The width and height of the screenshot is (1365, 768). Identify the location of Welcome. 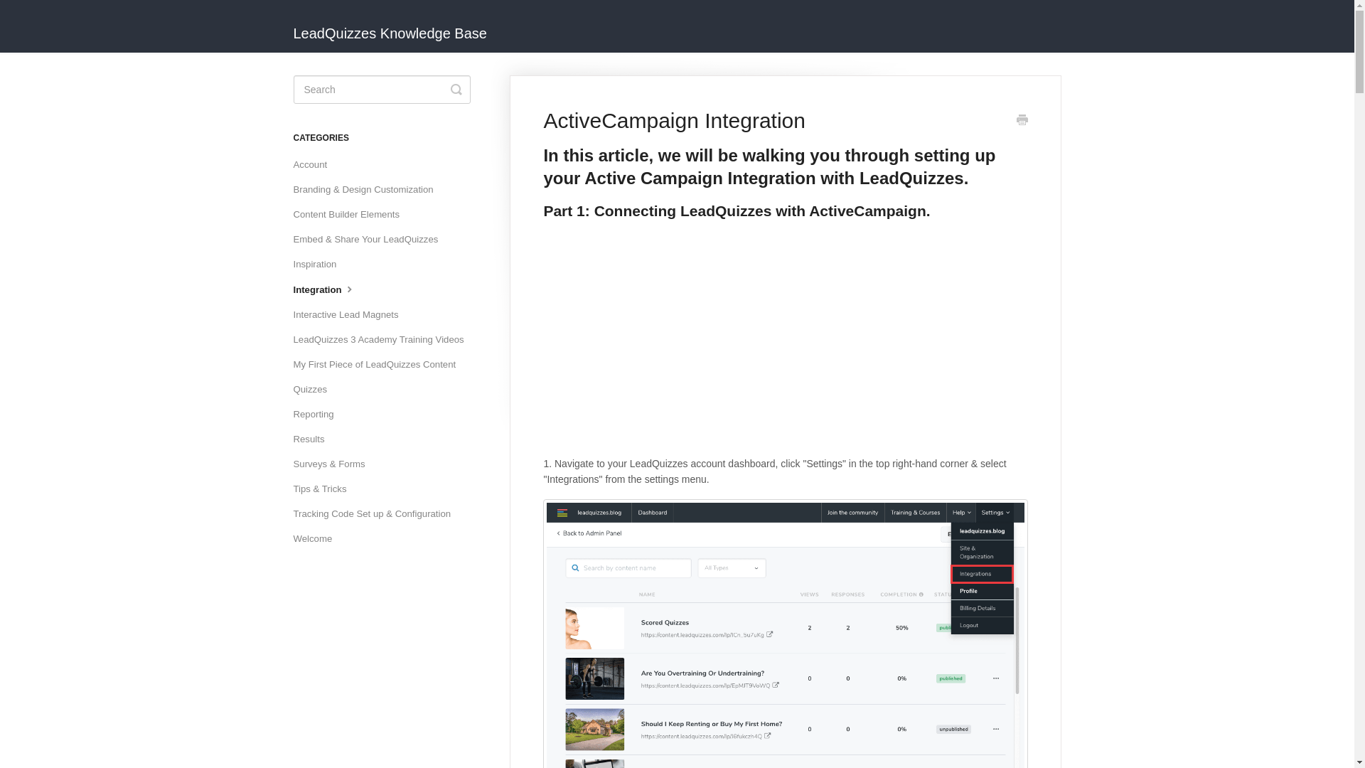
(317, 539).